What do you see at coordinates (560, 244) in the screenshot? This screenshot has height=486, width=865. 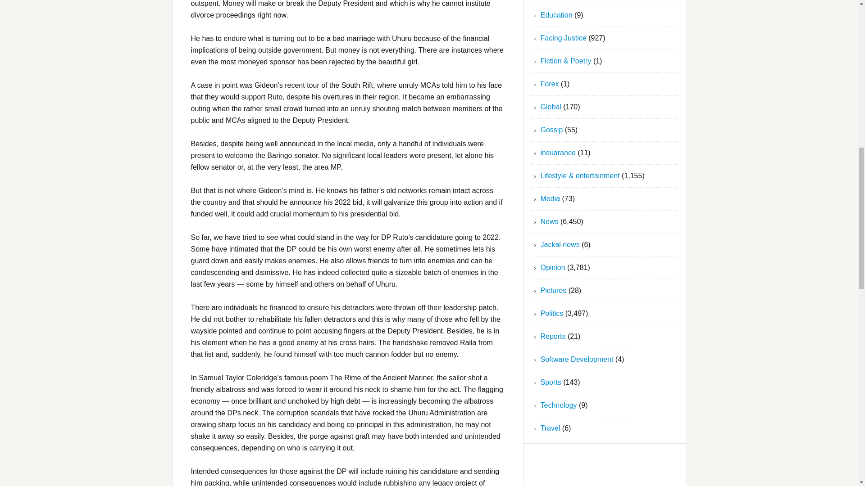 I see `Jackal news` at bounding box center [560, 244].